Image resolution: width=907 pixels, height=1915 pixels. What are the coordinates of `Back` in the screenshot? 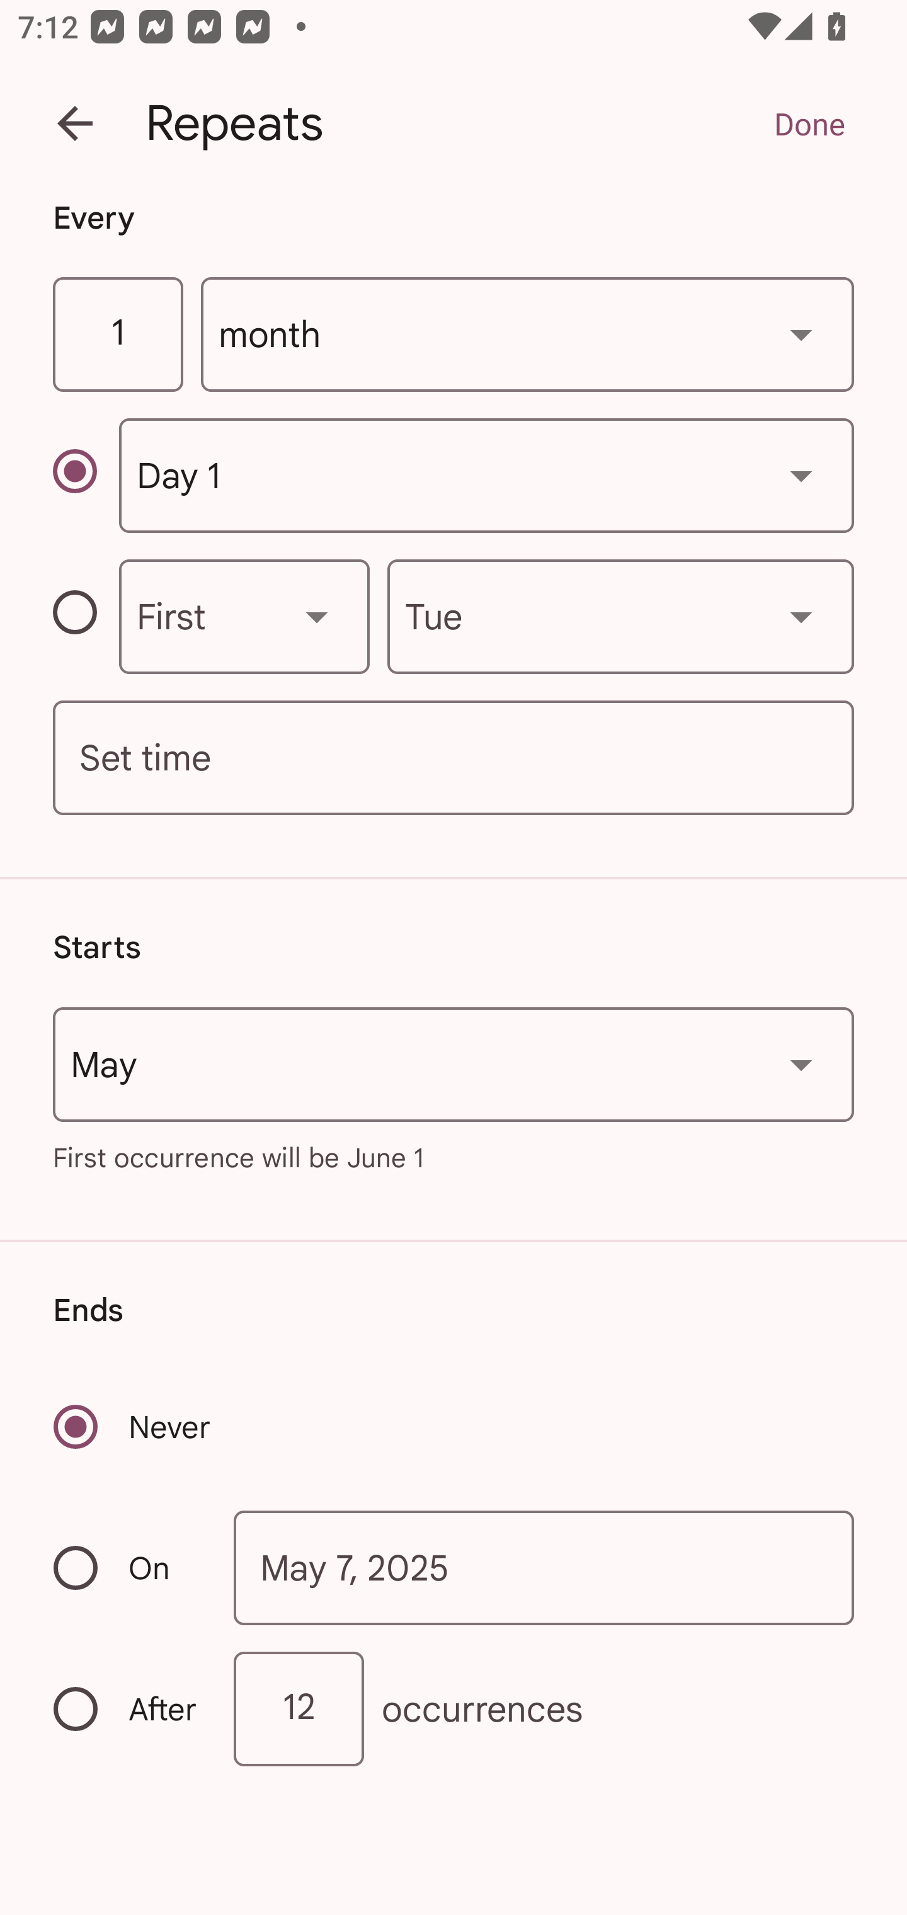 It's located at (75, 123).